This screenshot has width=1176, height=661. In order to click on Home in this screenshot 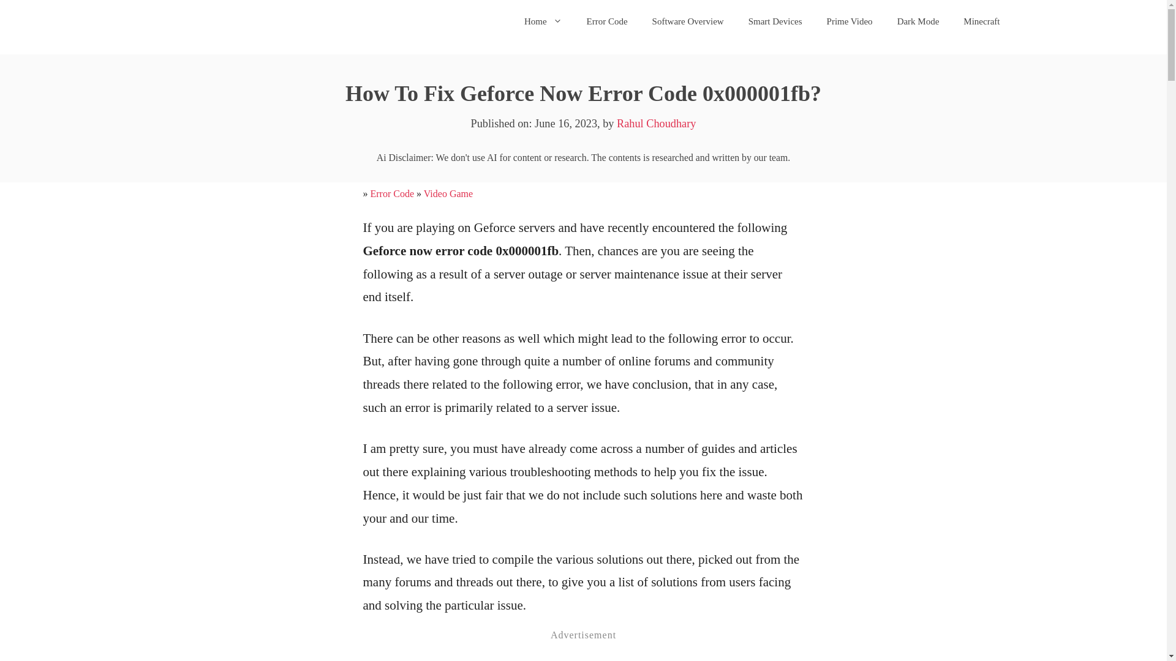, I will do `click(543, 21)`.